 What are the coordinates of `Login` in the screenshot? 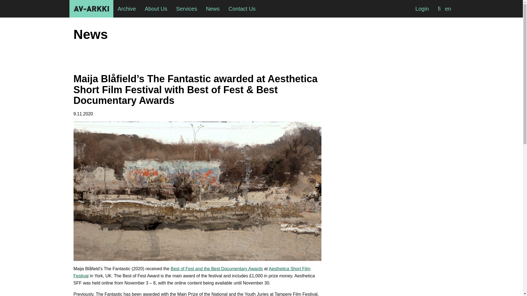 It's located at (422, 9).